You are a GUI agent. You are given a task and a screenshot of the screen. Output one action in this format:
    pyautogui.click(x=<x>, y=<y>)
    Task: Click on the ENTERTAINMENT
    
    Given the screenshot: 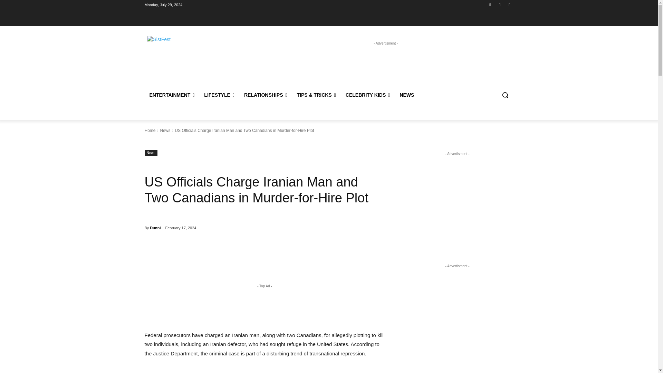 What is the action you would take?
    pyautogui.click(x=172, y=95)
    